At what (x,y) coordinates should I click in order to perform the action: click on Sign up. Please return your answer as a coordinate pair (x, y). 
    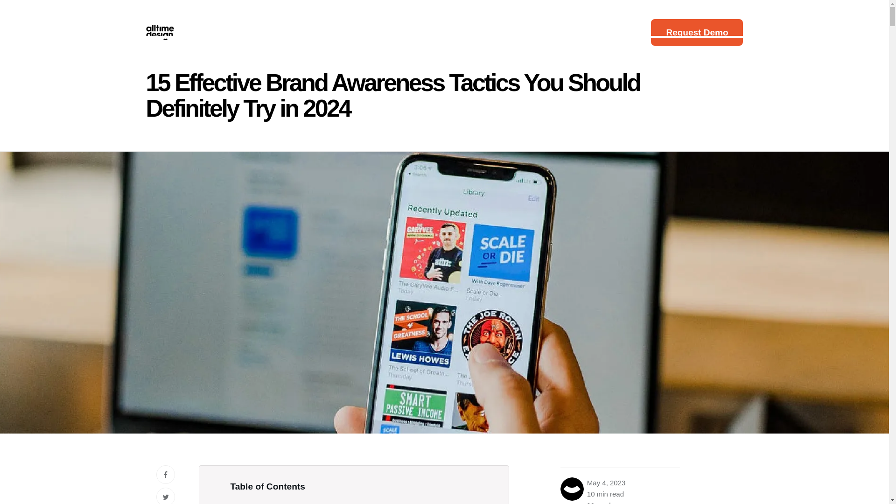
    Looking at the image, I should click on (593, 32).